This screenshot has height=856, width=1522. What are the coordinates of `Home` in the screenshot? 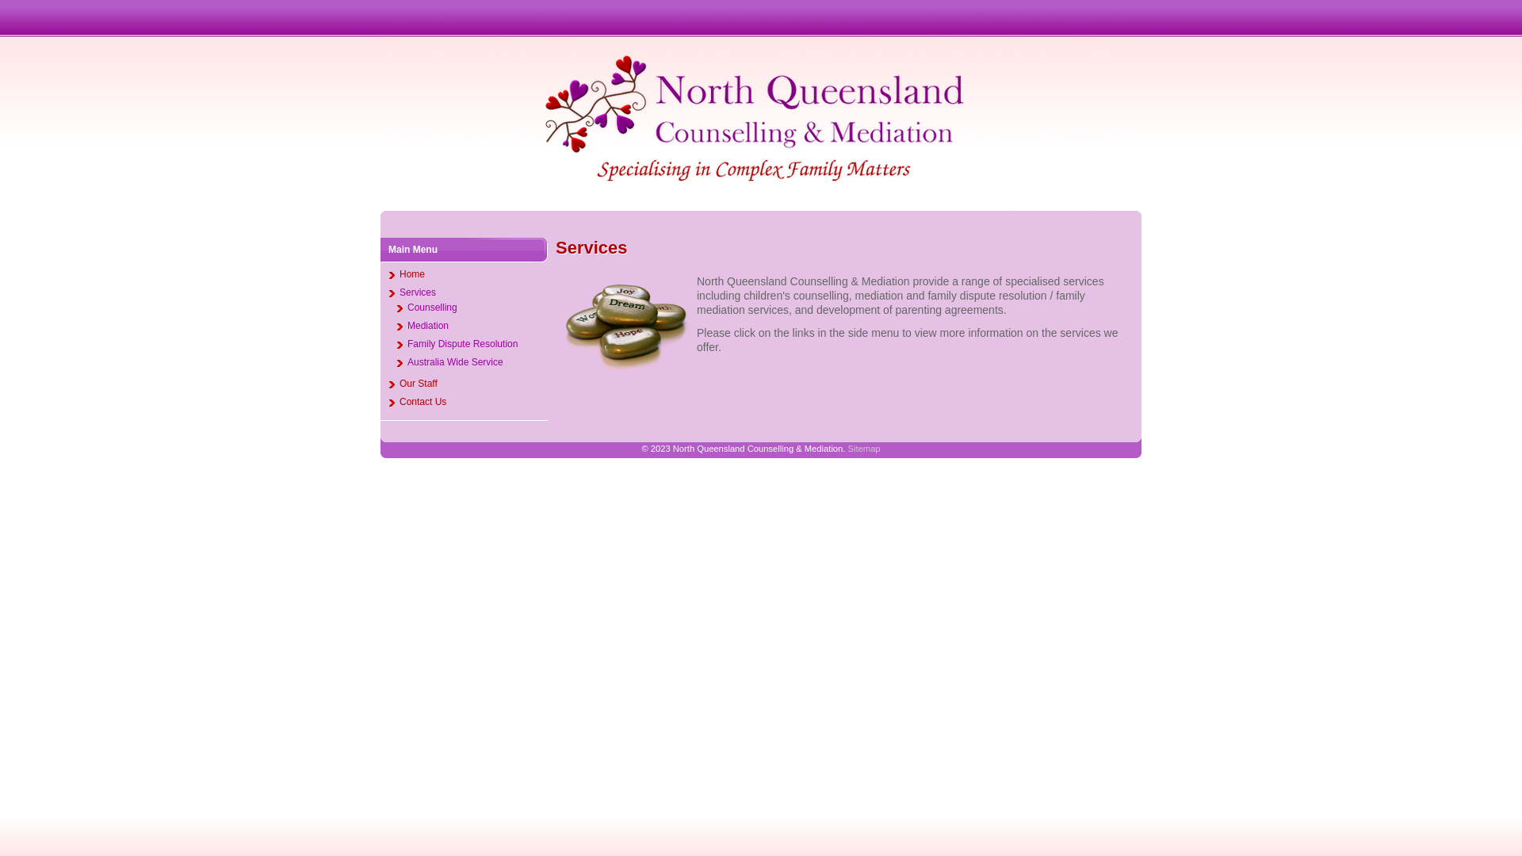 It's located at (468, 276).